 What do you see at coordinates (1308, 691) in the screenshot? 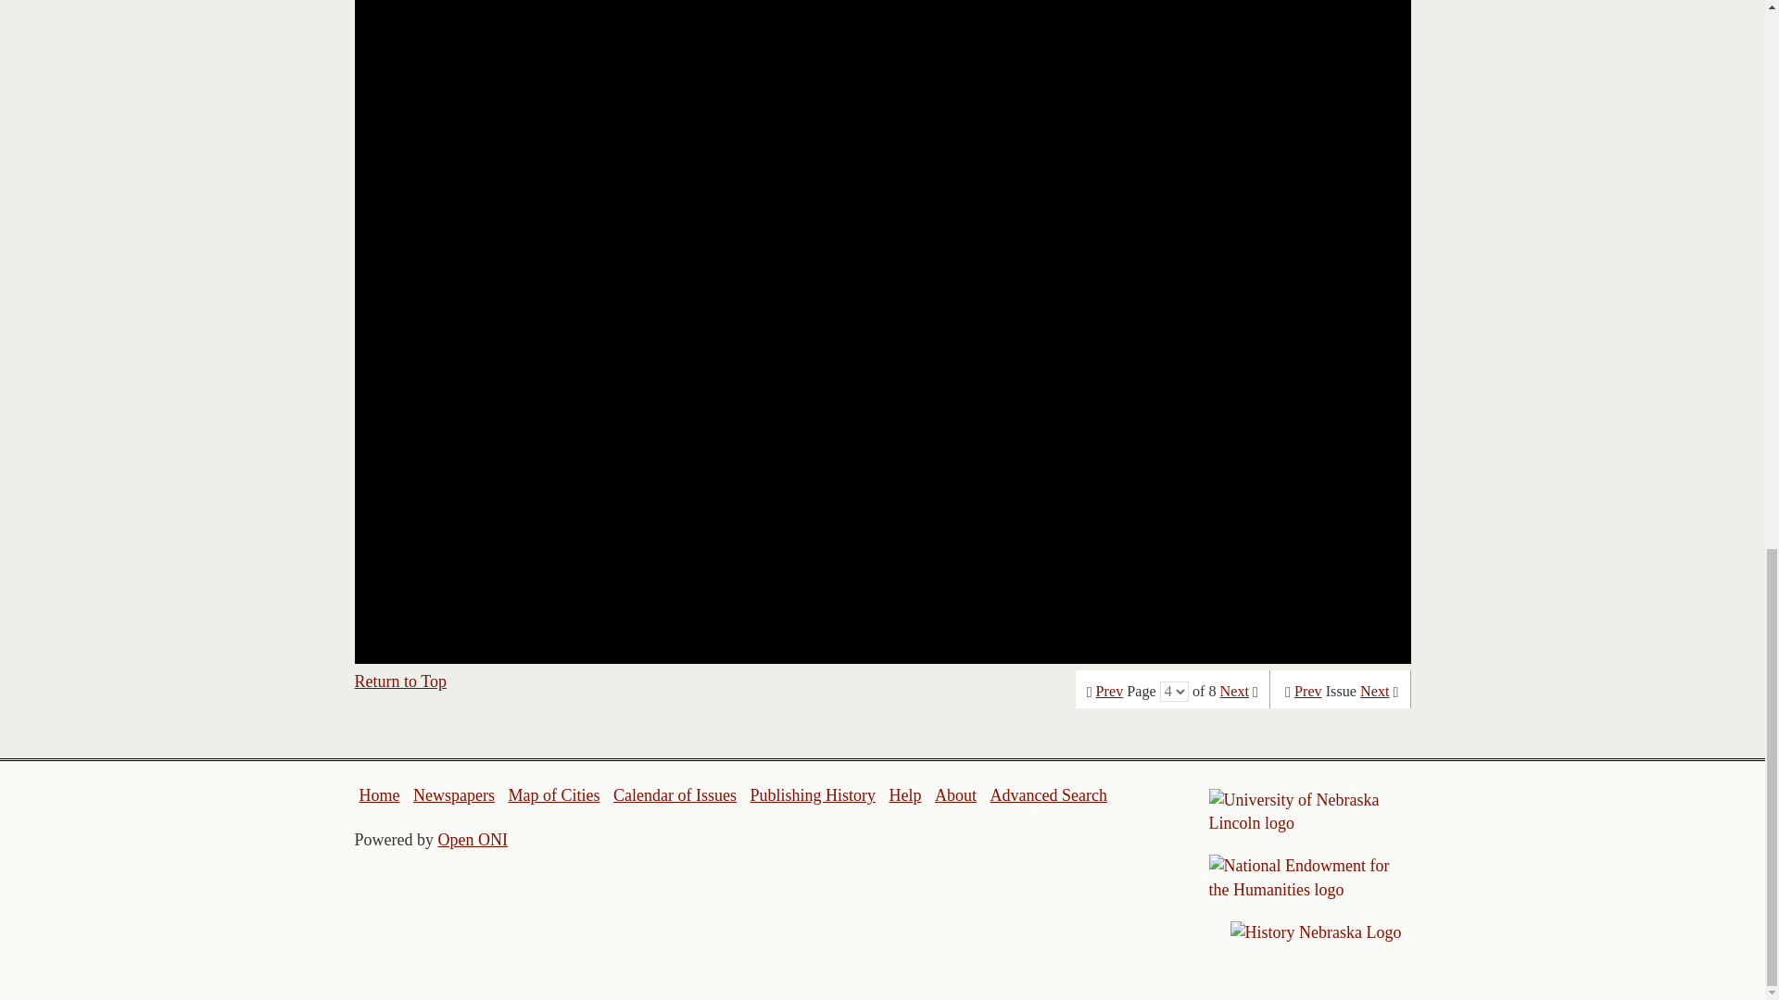
I see `Prev` at bounding box center [1308, 691].